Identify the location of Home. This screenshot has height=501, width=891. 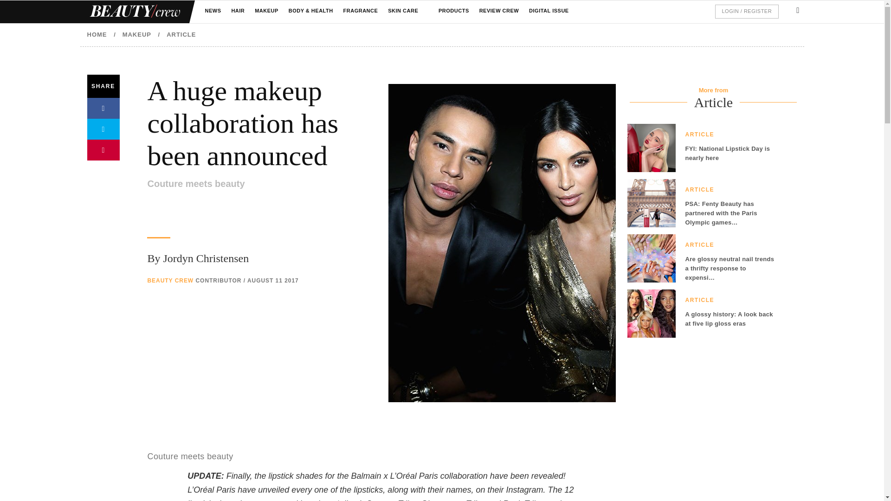
(134, 12).